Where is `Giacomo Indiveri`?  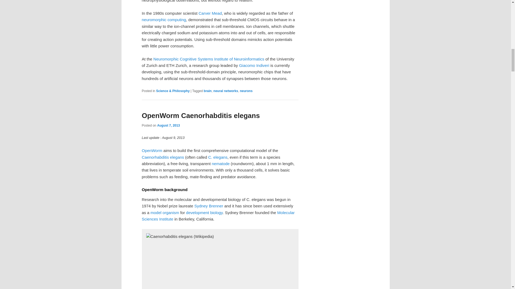
Giacomo Indiveri is located at coordinates (254, 65).